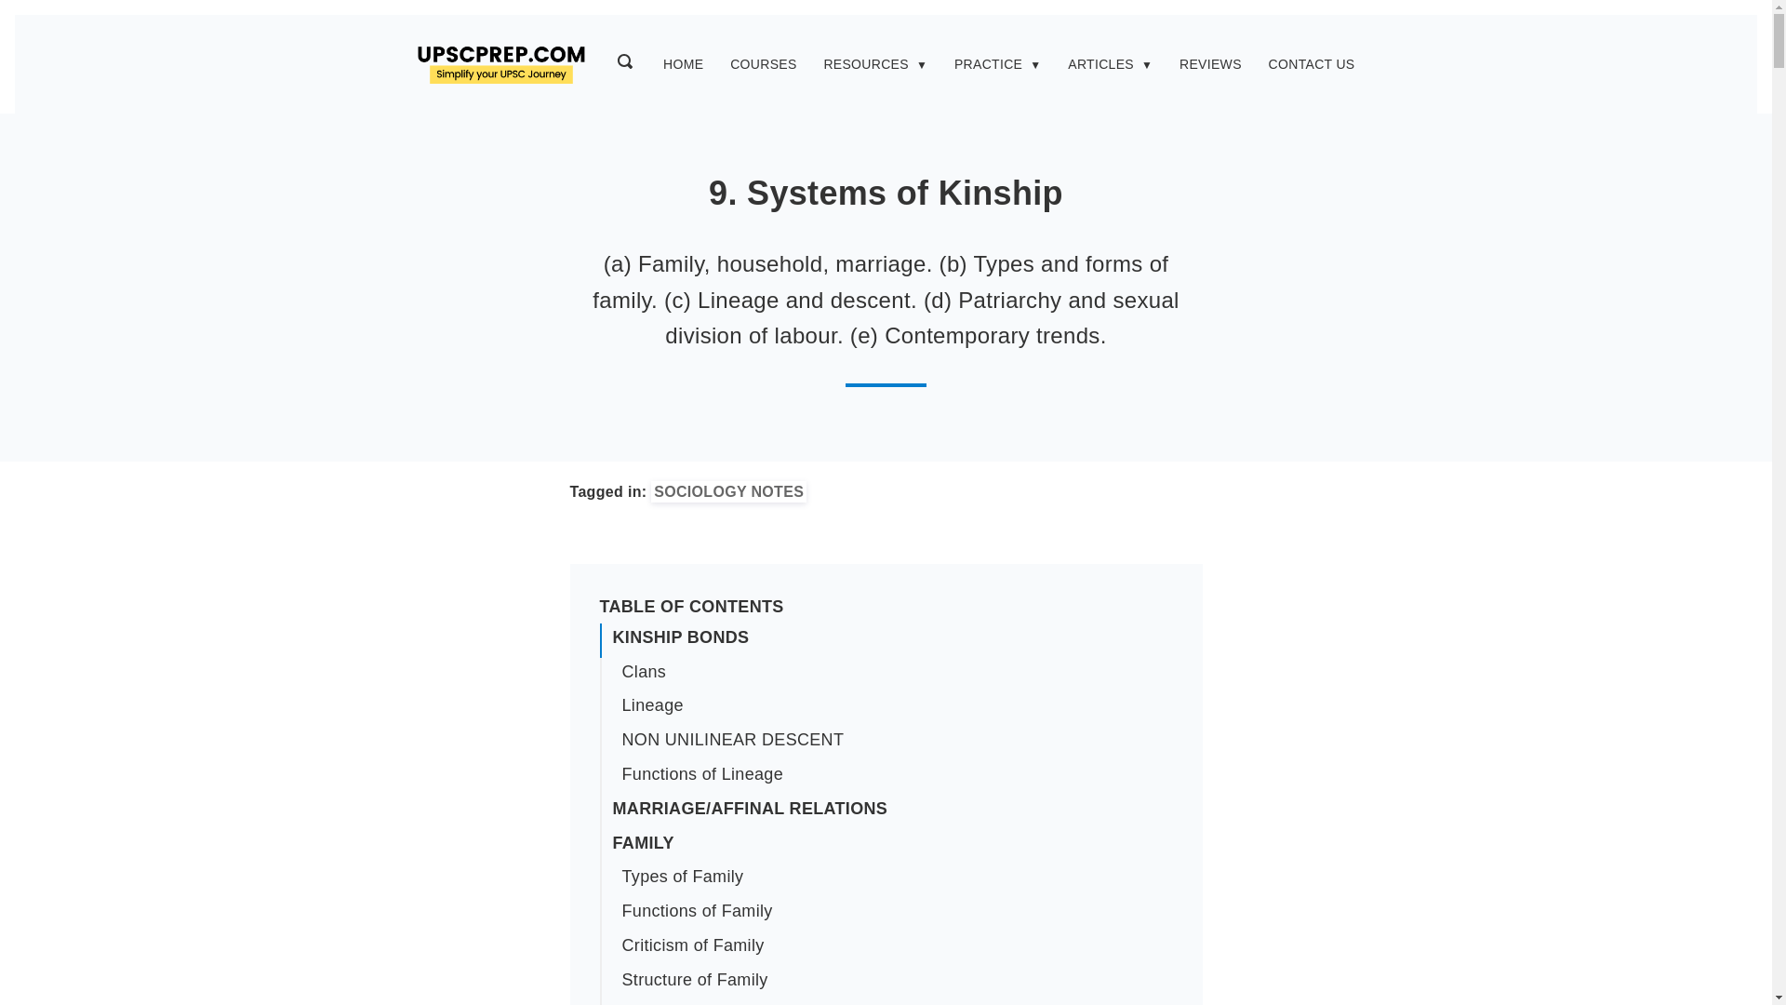 Image resolution: width=1786 pixels, height=1005 pixels. I want to click on FAMILY, so click(889, 843).